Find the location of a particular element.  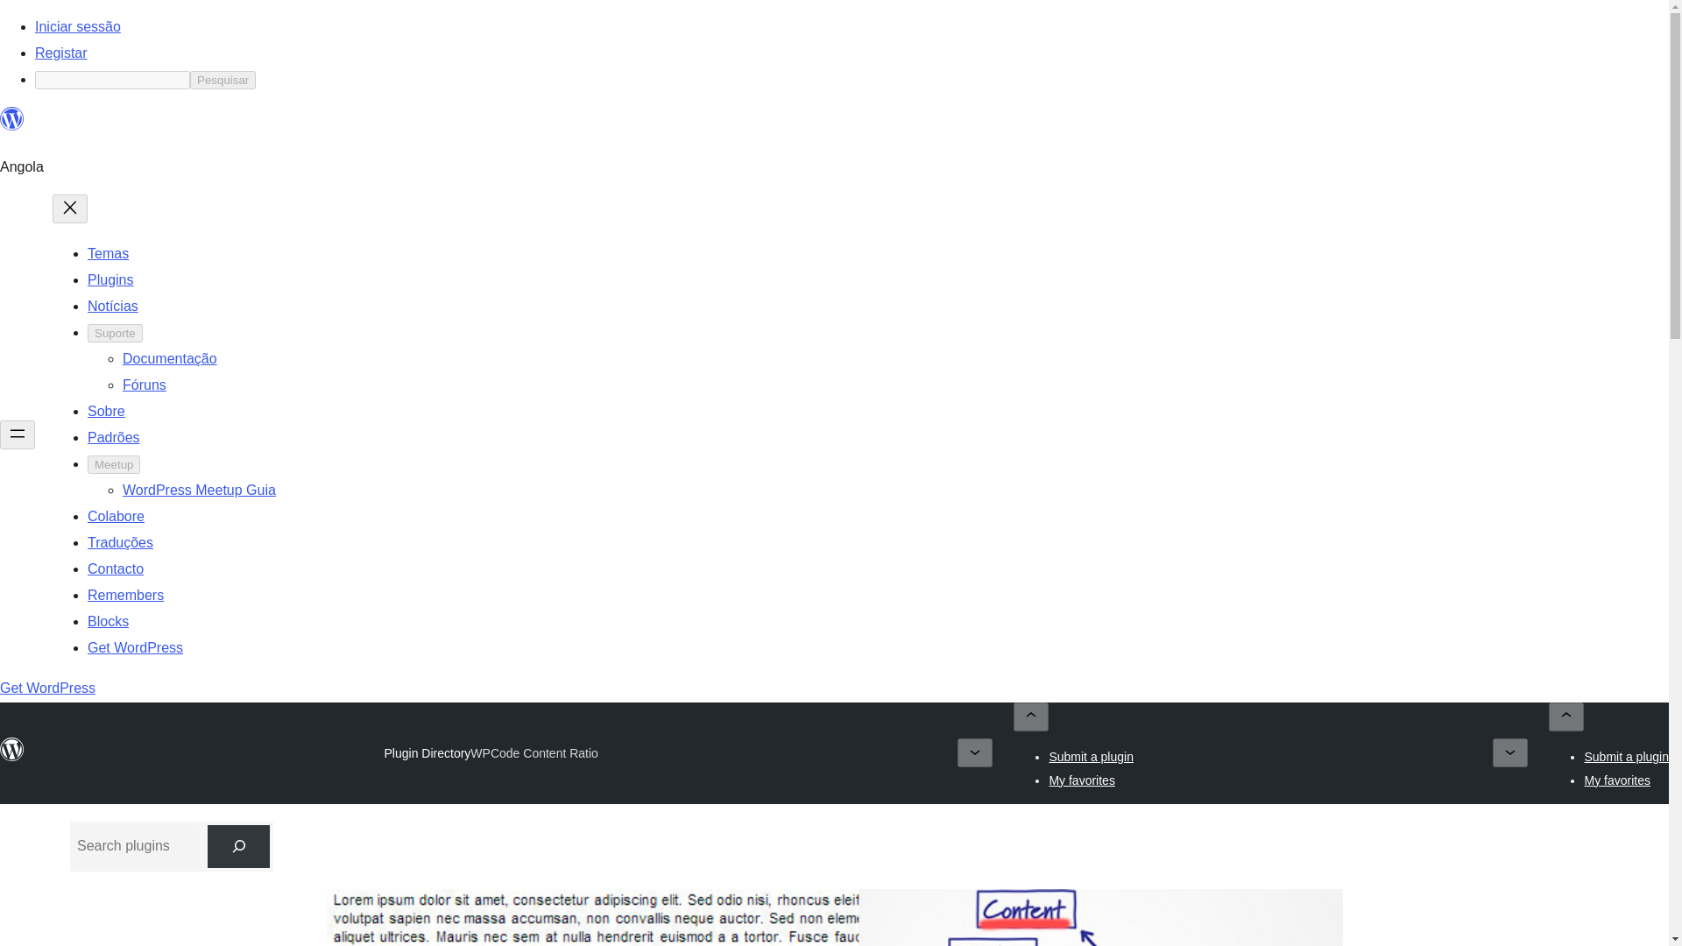

WordPress.org is located at coordinates (12, 750).